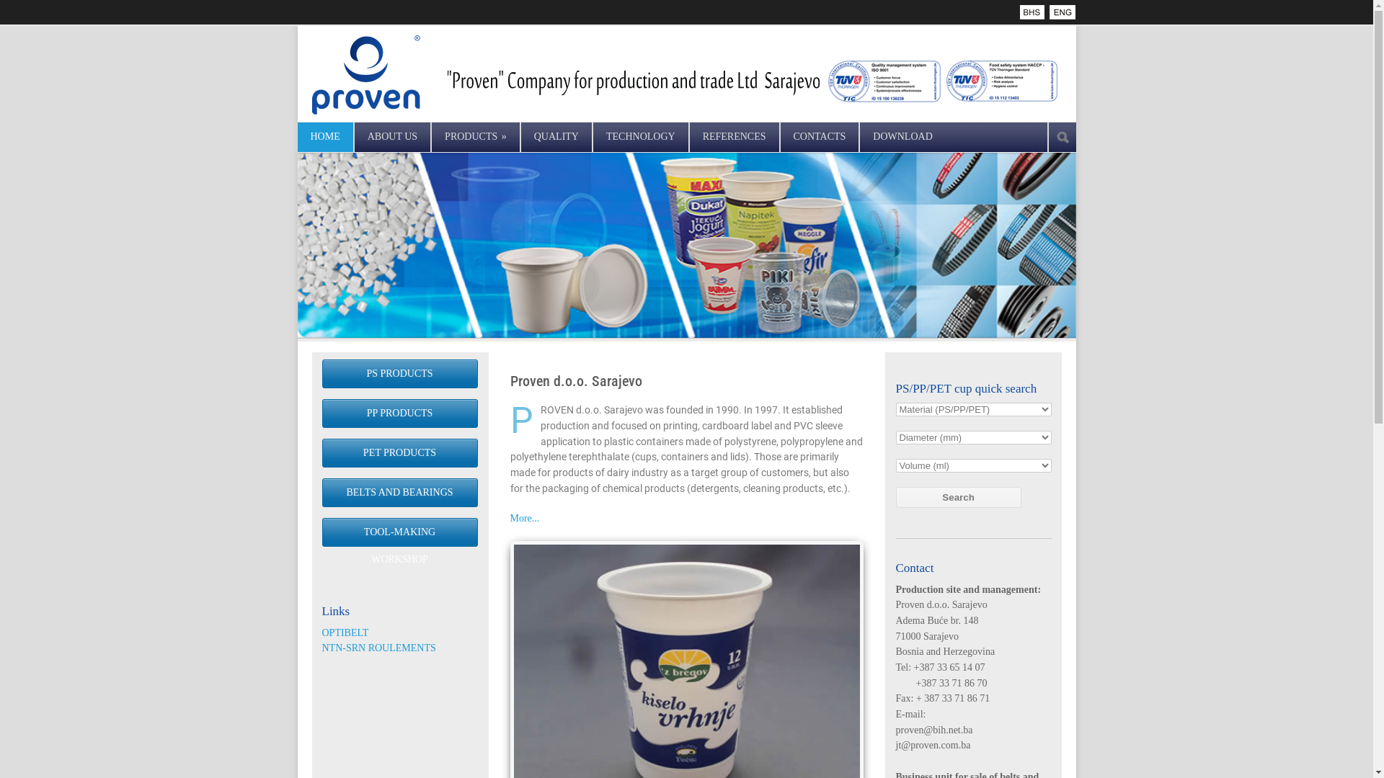 The image size is (1384, 778). I want to click on ABOUT US, so click(392, 137).